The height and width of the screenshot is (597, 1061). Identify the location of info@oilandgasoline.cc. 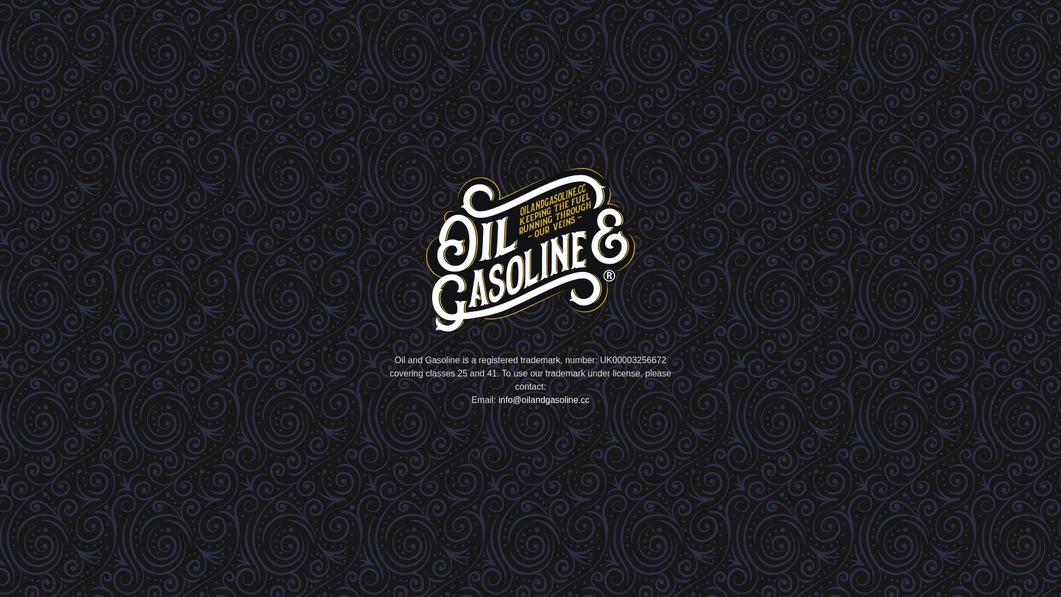
(544, 400).